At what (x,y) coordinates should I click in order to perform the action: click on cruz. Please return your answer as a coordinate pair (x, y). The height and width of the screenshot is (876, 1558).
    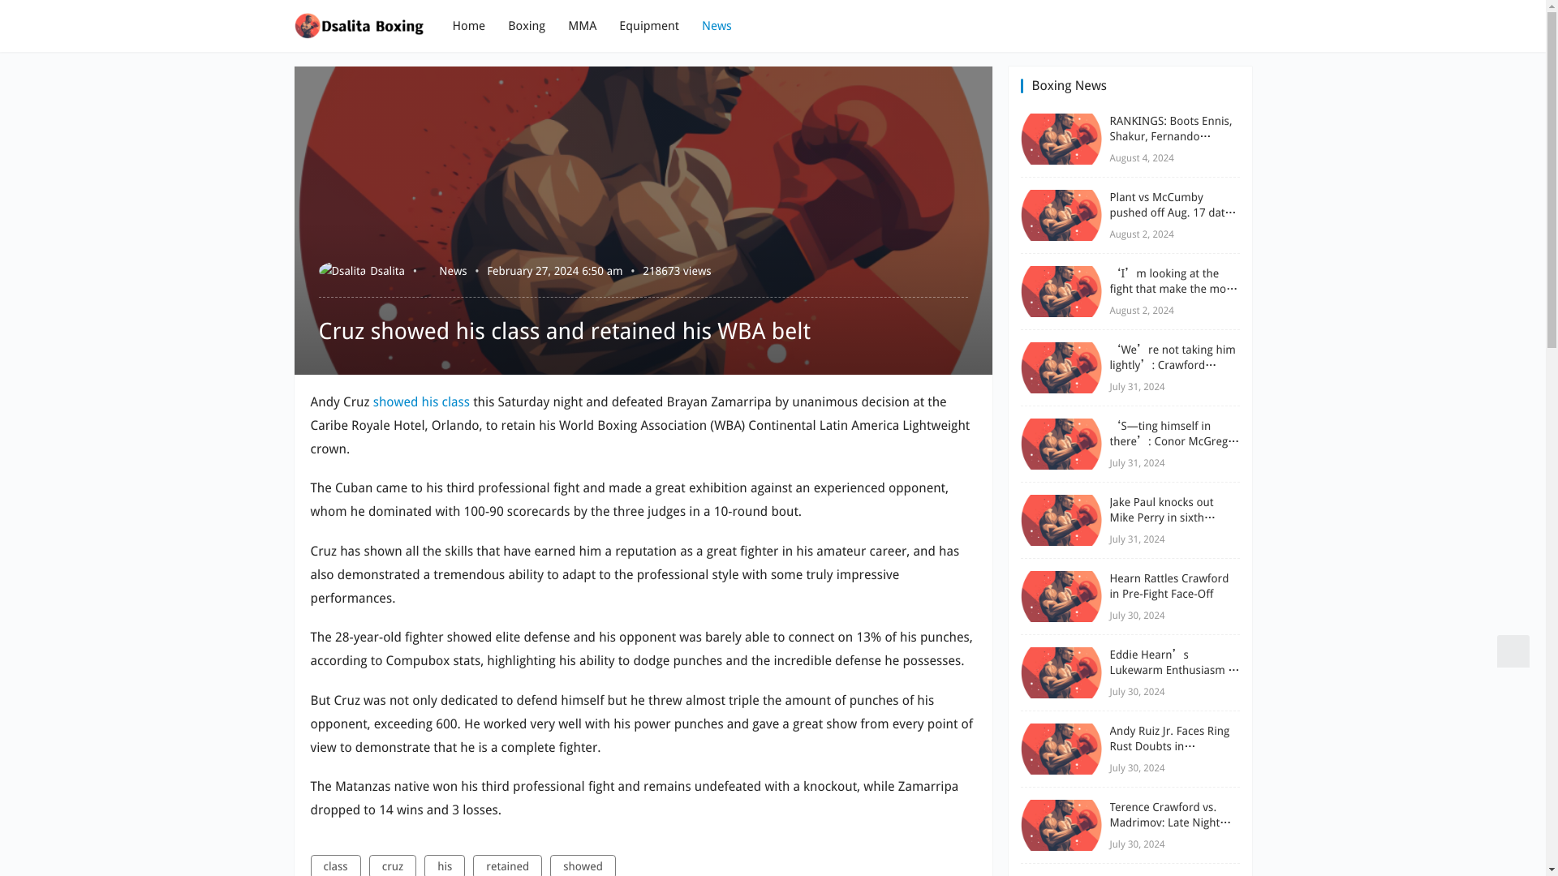
    Looking at the image, I should click on (393, 865).